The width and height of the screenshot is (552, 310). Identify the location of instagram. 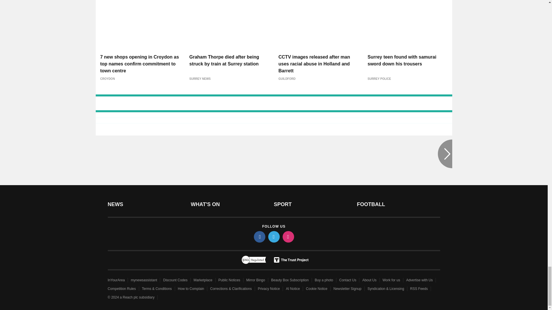
(288, 237).